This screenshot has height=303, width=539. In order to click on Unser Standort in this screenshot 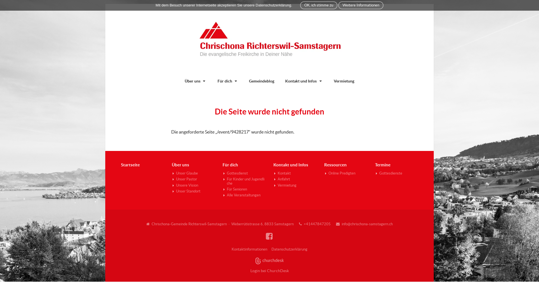, I will do `click(193, 191)`.